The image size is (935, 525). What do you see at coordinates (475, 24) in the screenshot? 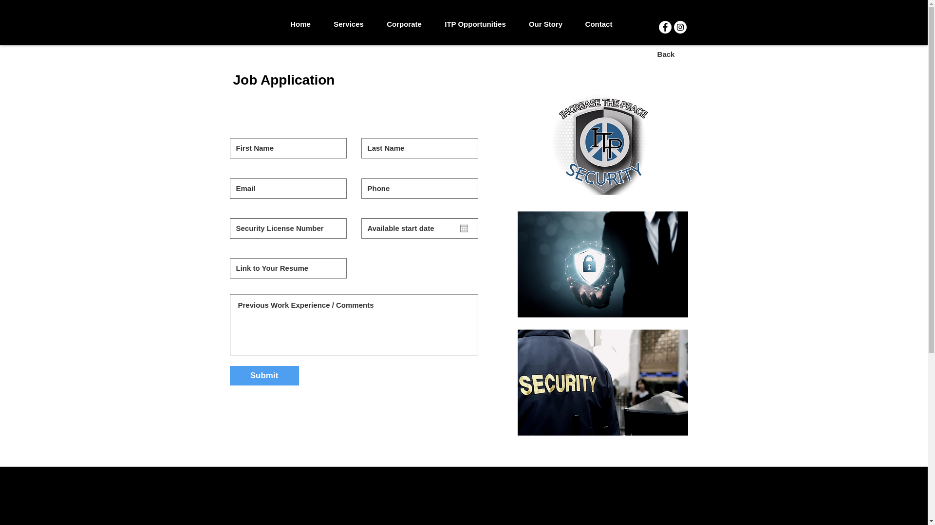
I see `ITP Opportunities` at bounding box center [475, 24].